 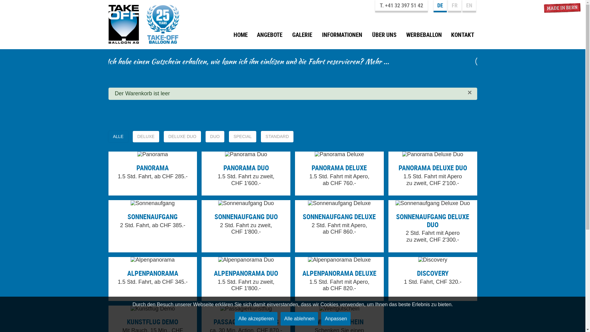 What do you see at coordinates (152, 322) in the screenshot?
I see `KUNSTFLUG DEMO` at bounding box center [152, 322].